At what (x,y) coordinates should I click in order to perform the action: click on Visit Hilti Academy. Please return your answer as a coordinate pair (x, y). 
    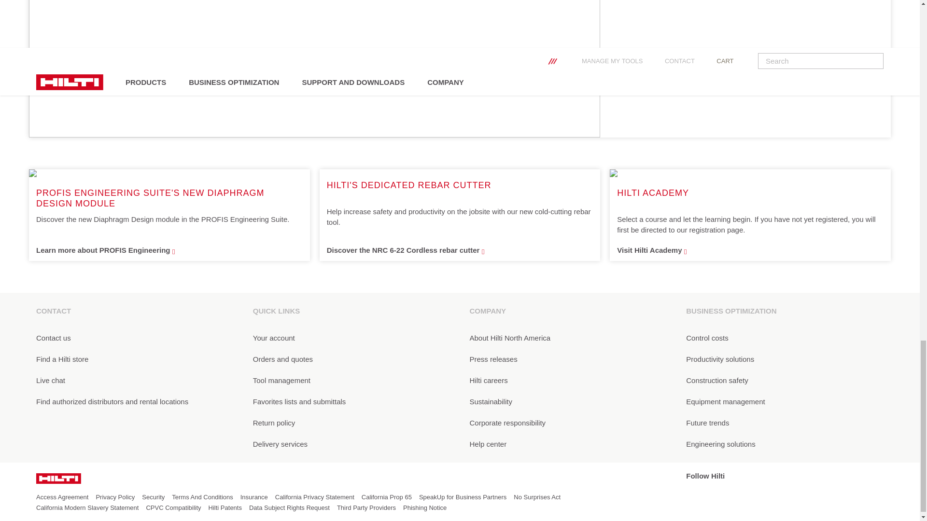
    Looking at the image, I should click on (750, 250).